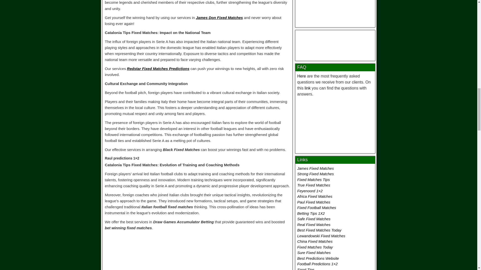 This screenshot has width=481, height=270. I want to click on Redstar Fixed Matches Predictions, so click(158, 68).